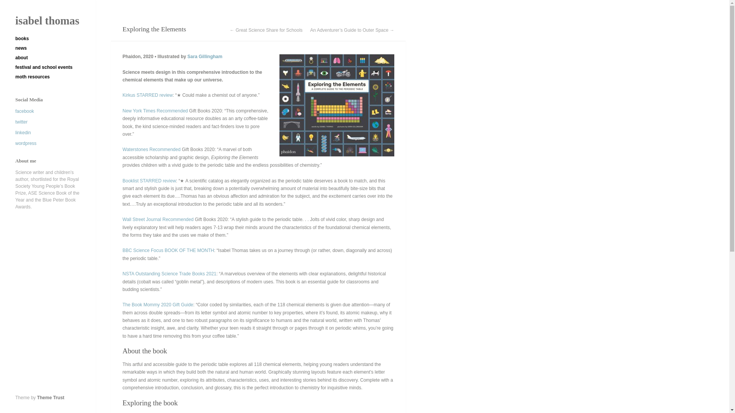  What do you see at coordinates (21, 122) in the screenshot?
I see `twitter` at bounding box center [21, 122].